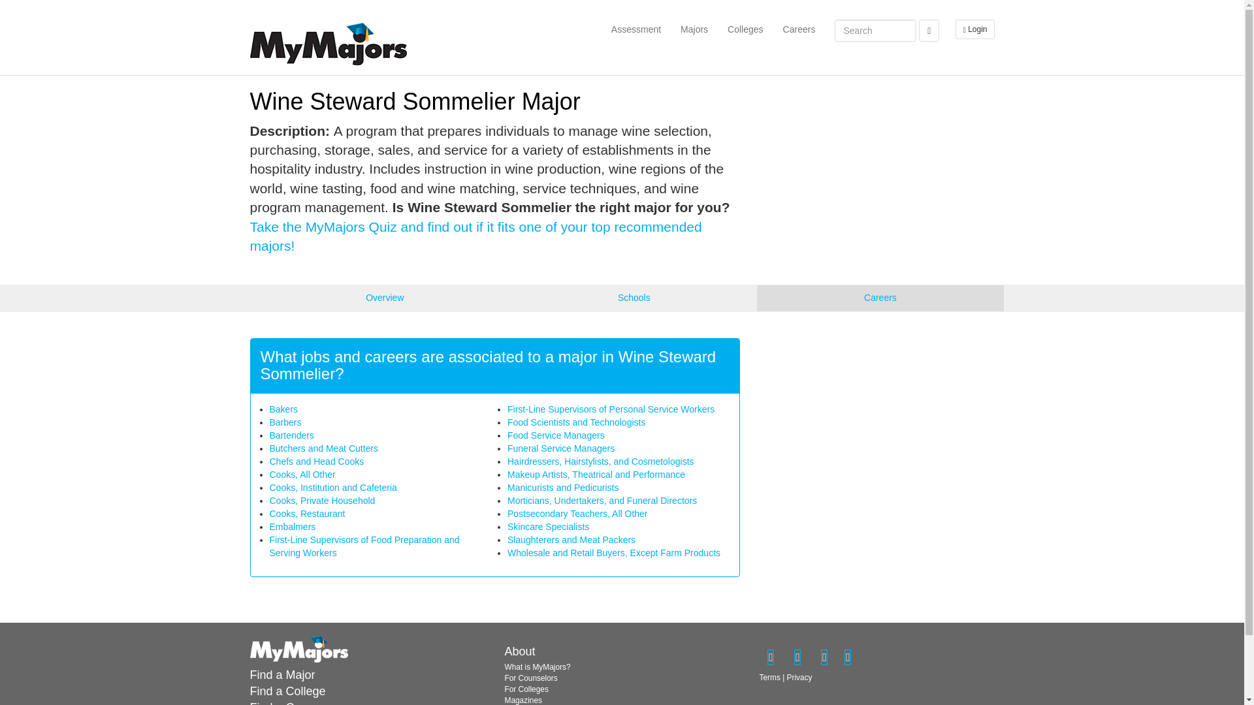 This screenshot has height=705, width=1254. What do you see at coordinates (332, 487) in the screenshot?
I see `Cooks, Institution and Cafeteria` at bounding box center [332, 487].